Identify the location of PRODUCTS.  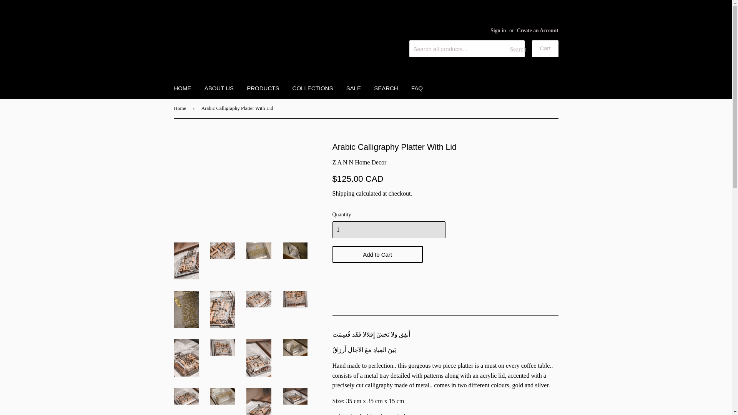
(263, 88).